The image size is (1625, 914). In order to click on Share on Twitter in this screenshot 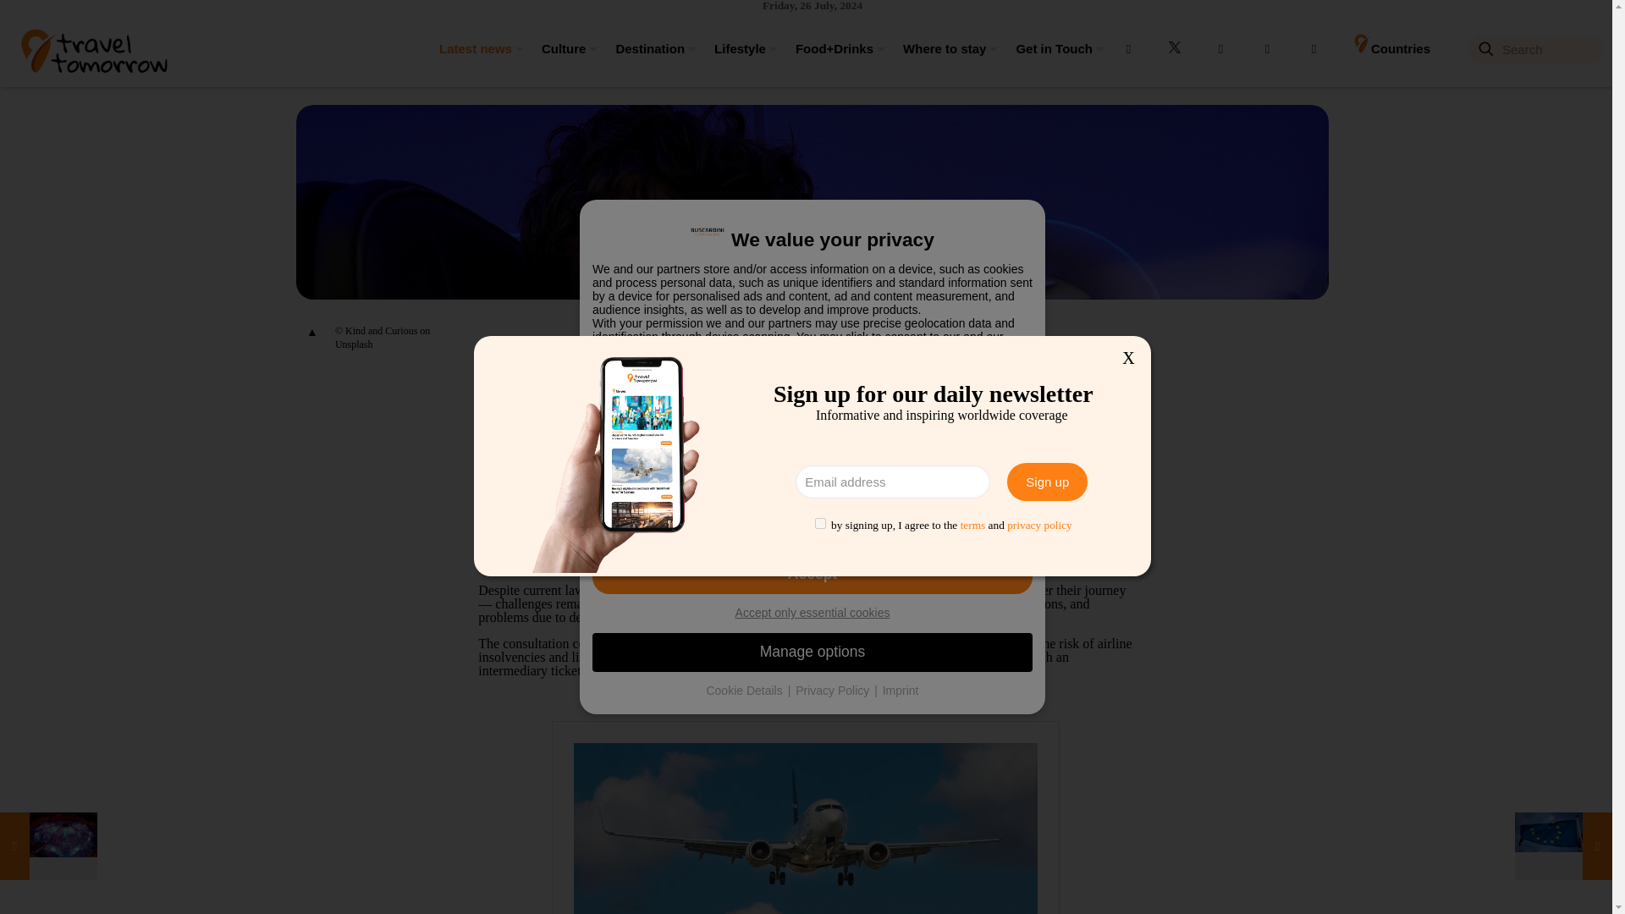, I will do `click(953, 383)`.